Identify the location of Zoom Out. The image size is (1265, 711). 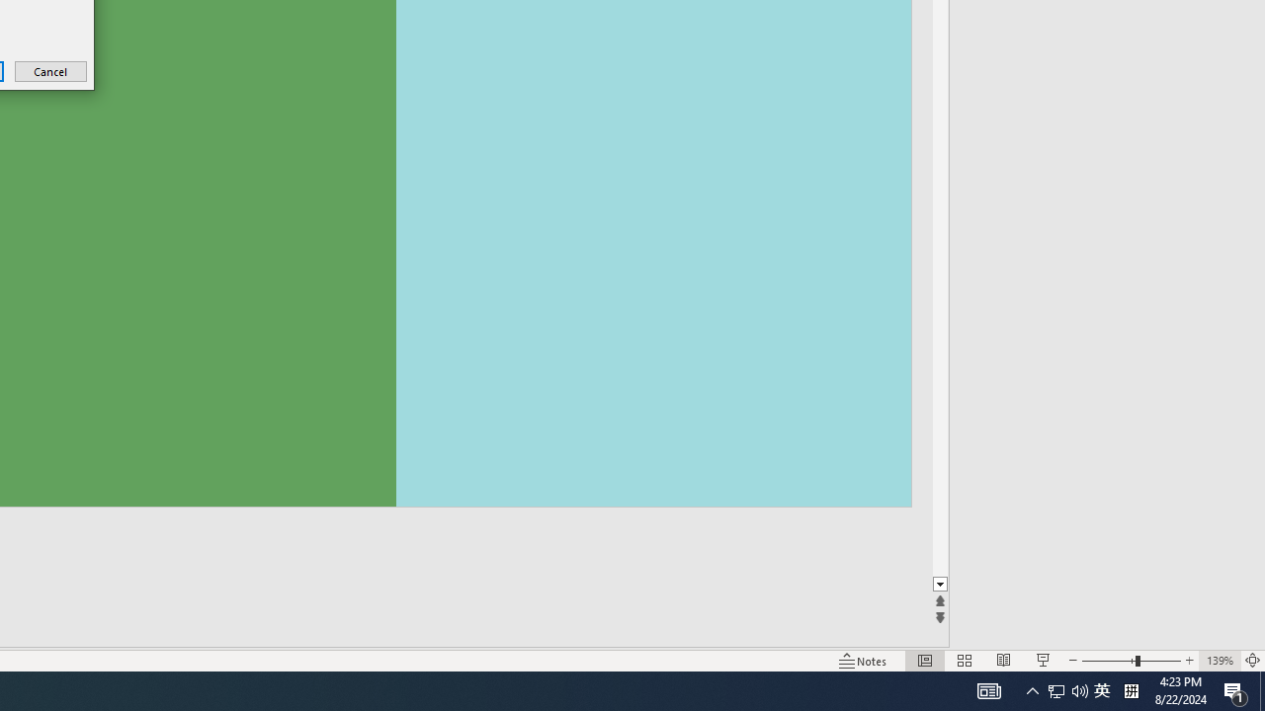
(51, 71).